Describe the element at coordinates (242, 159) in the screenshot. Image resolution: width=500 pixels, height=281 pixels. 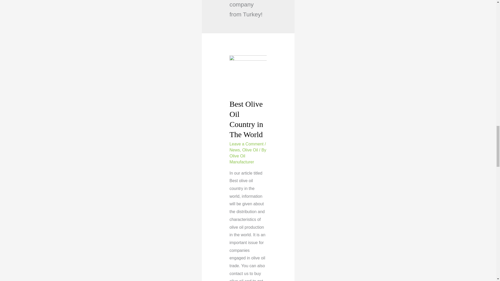
I see `Olive Oil Manufacturer` at that location.